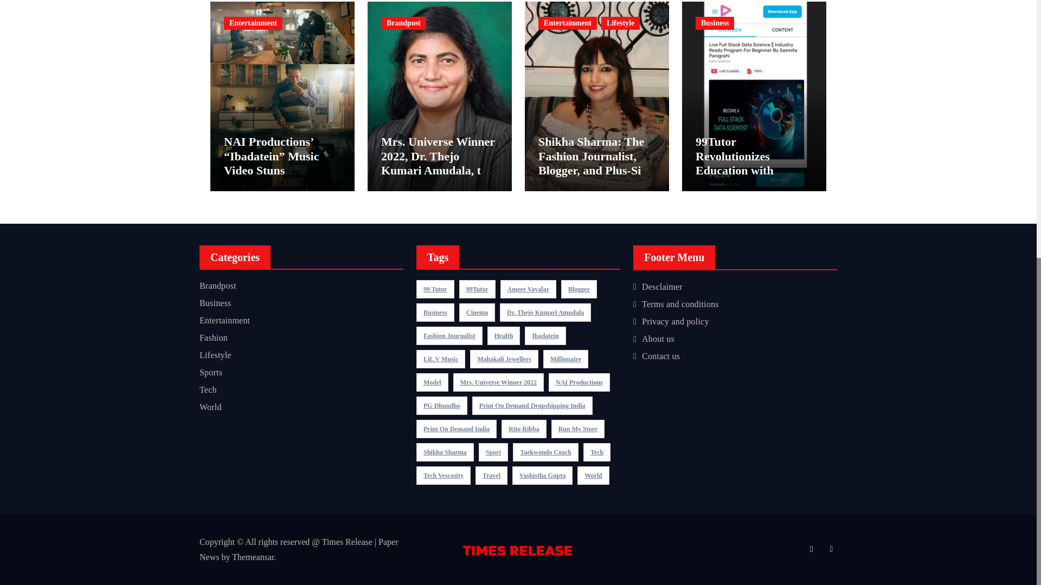 This screenshot has height=585, width=1041. What do you see at coordinates (403, 23) in the screenshot?
I see `Brandpost` at bounding box center [403, 23].